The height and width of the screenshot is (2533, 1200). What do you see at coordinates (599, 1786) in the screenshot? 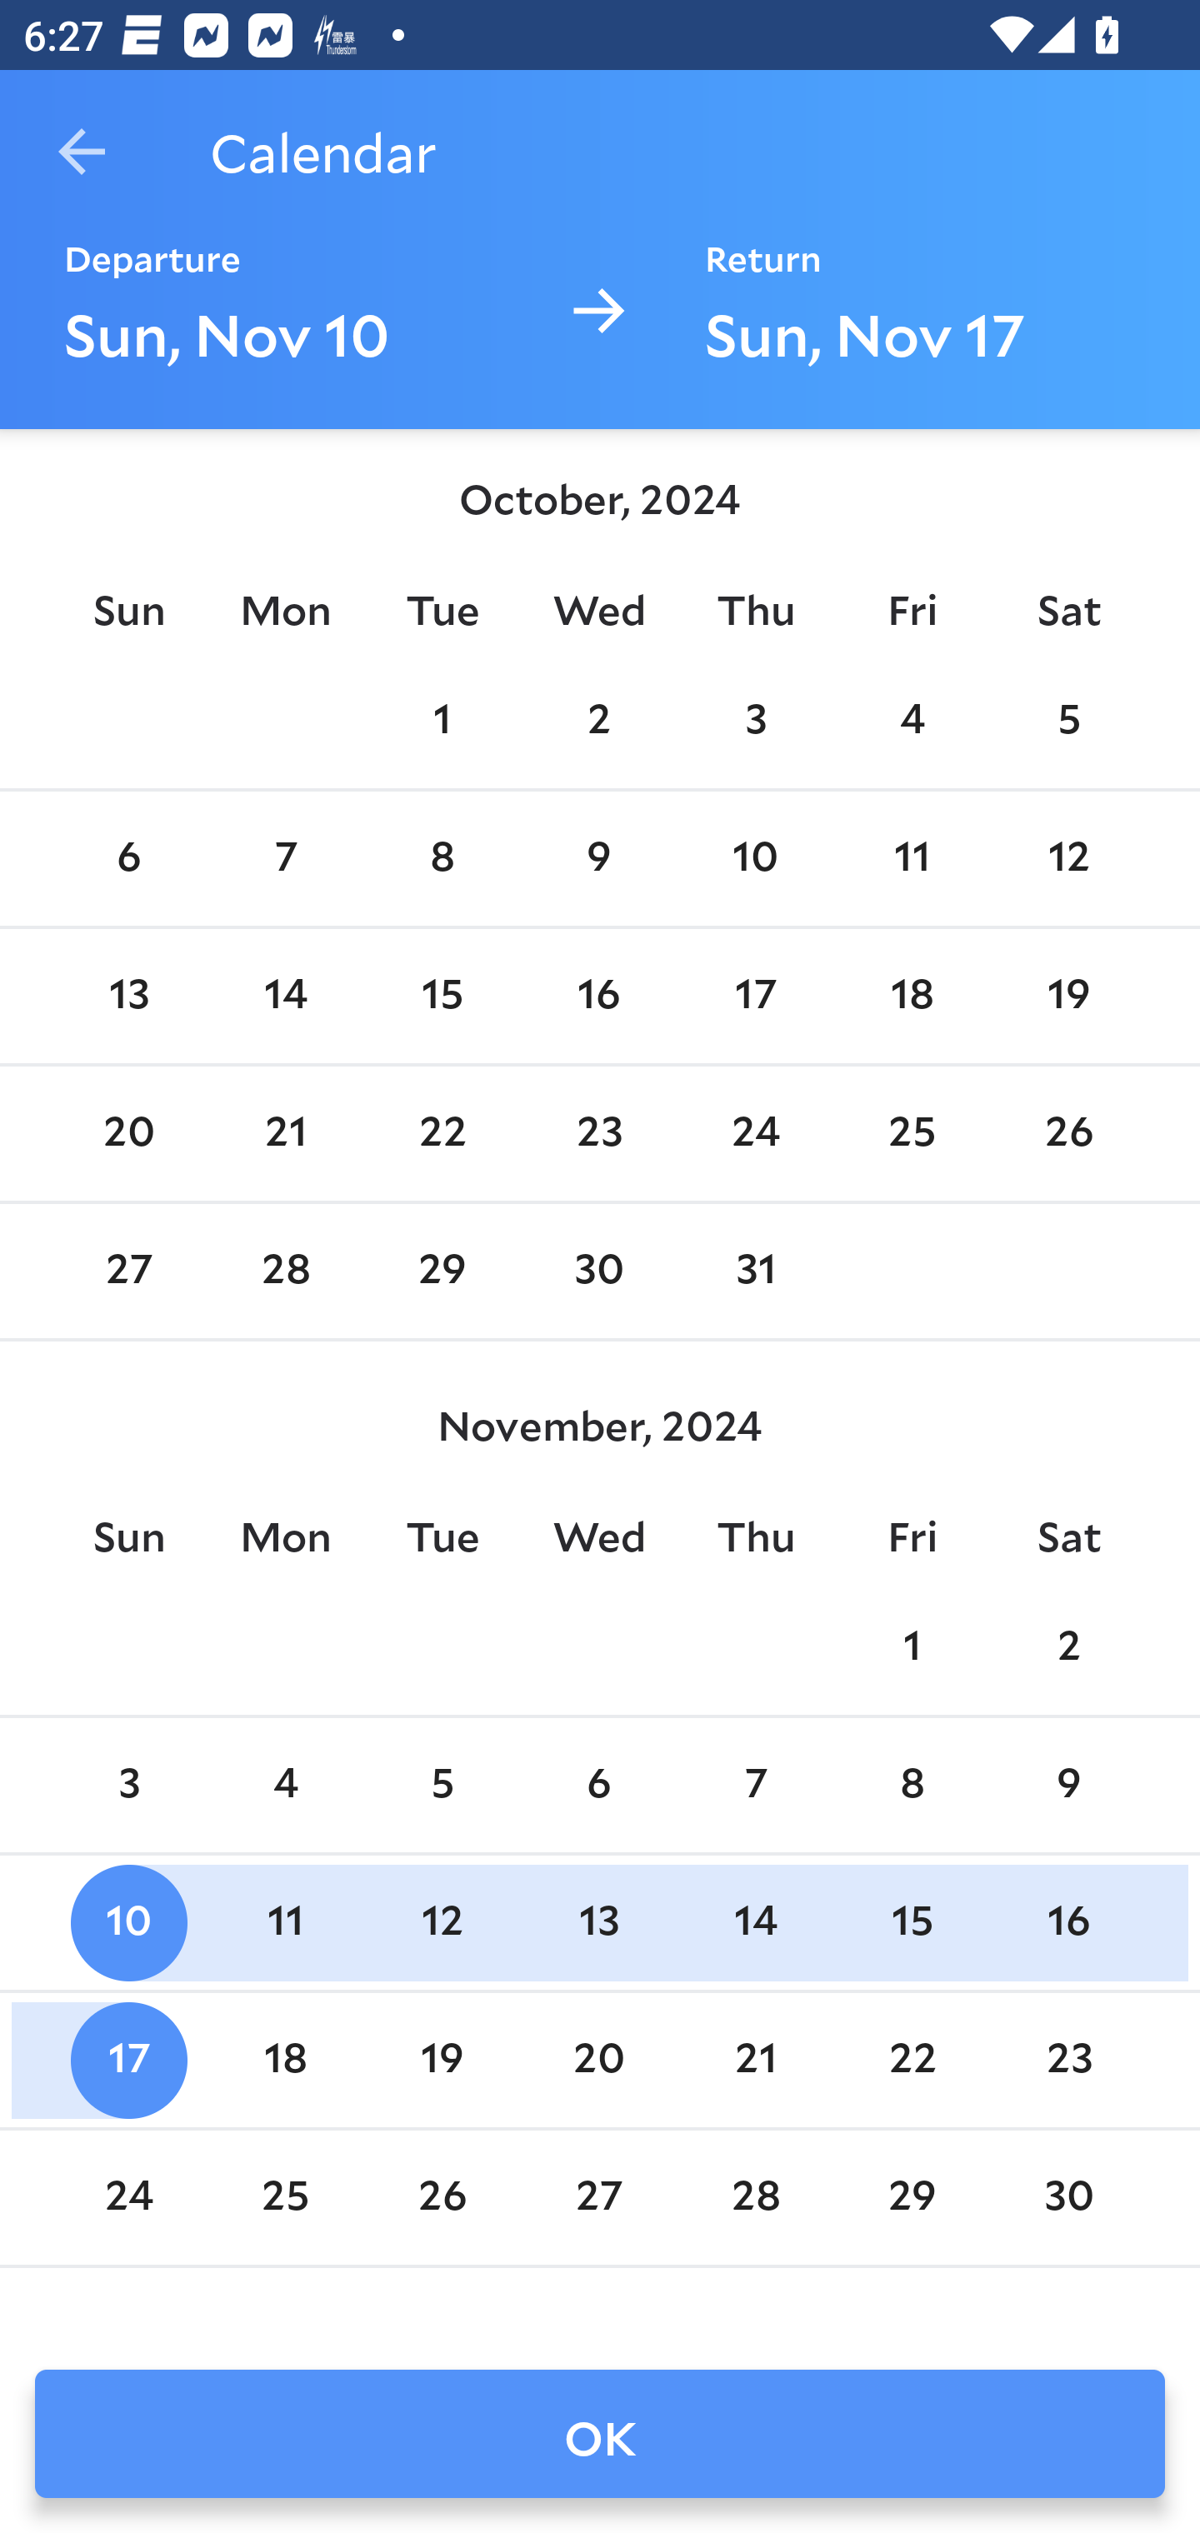
I see `6` at bounding box center [599, 1786].